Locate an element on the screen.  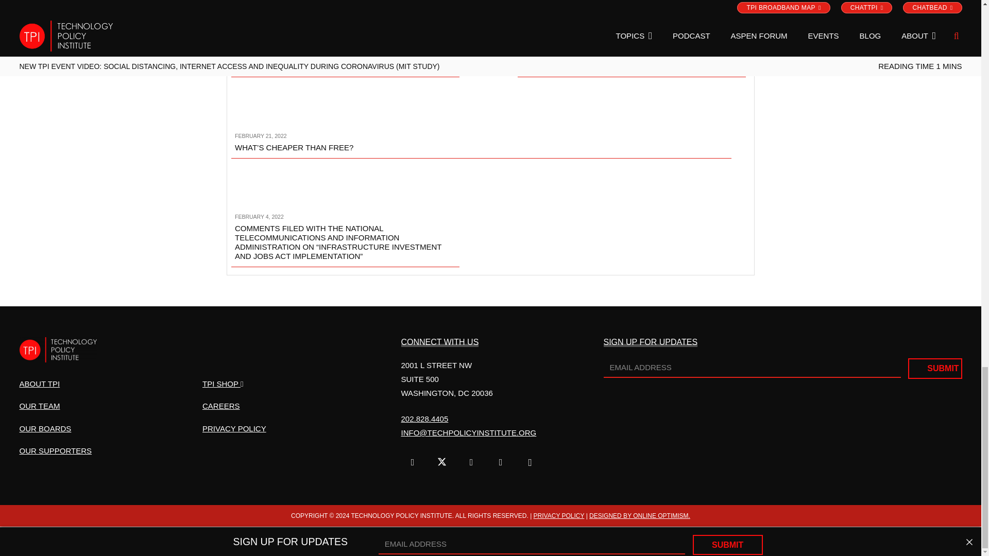
Facebook is located at coordinates (412, 462).